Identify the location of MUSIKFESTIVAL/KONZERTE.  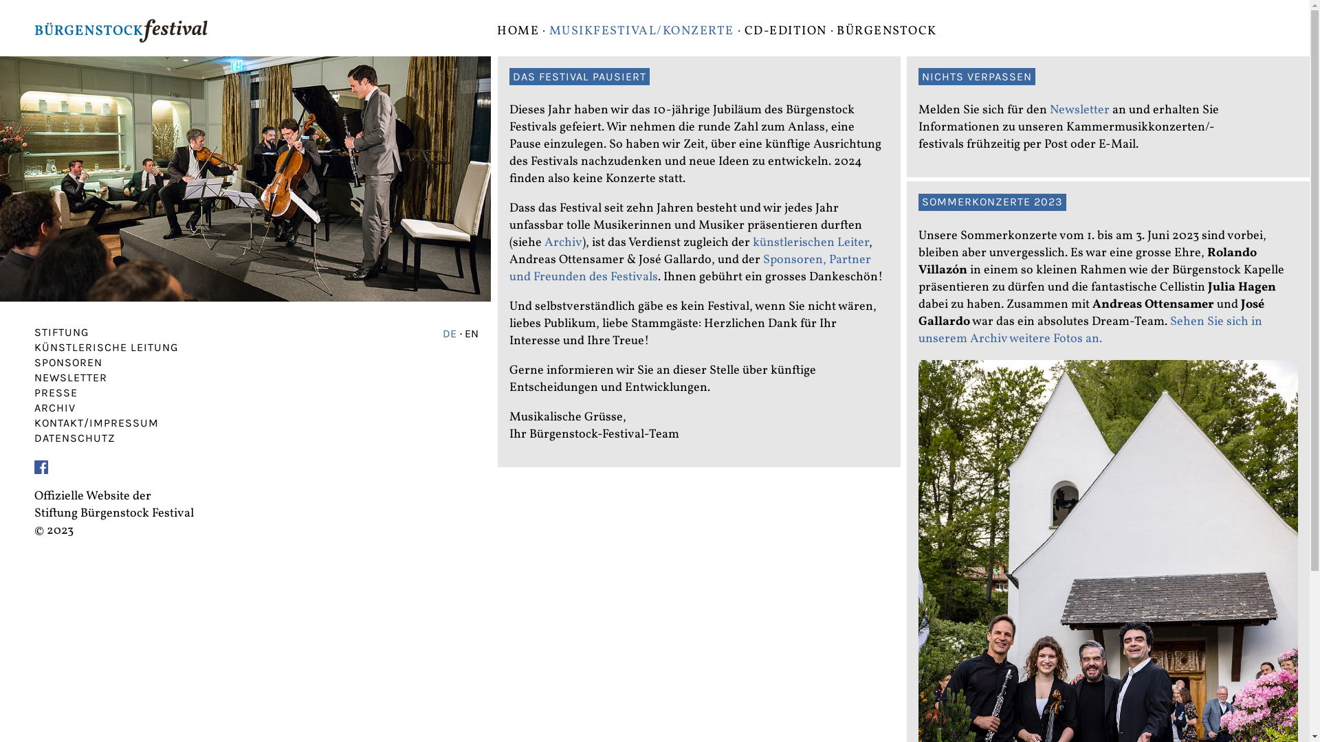
(642, 32).